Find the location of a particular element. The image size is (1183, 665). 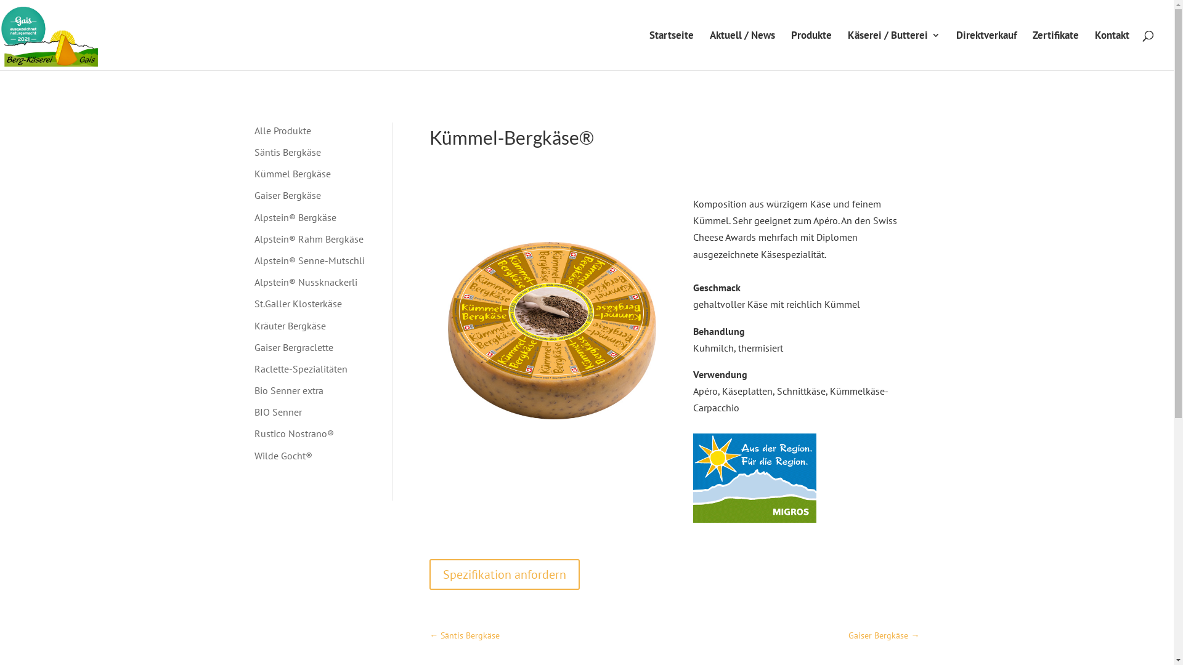

Kontakt is located at coordinates (1112, 50).